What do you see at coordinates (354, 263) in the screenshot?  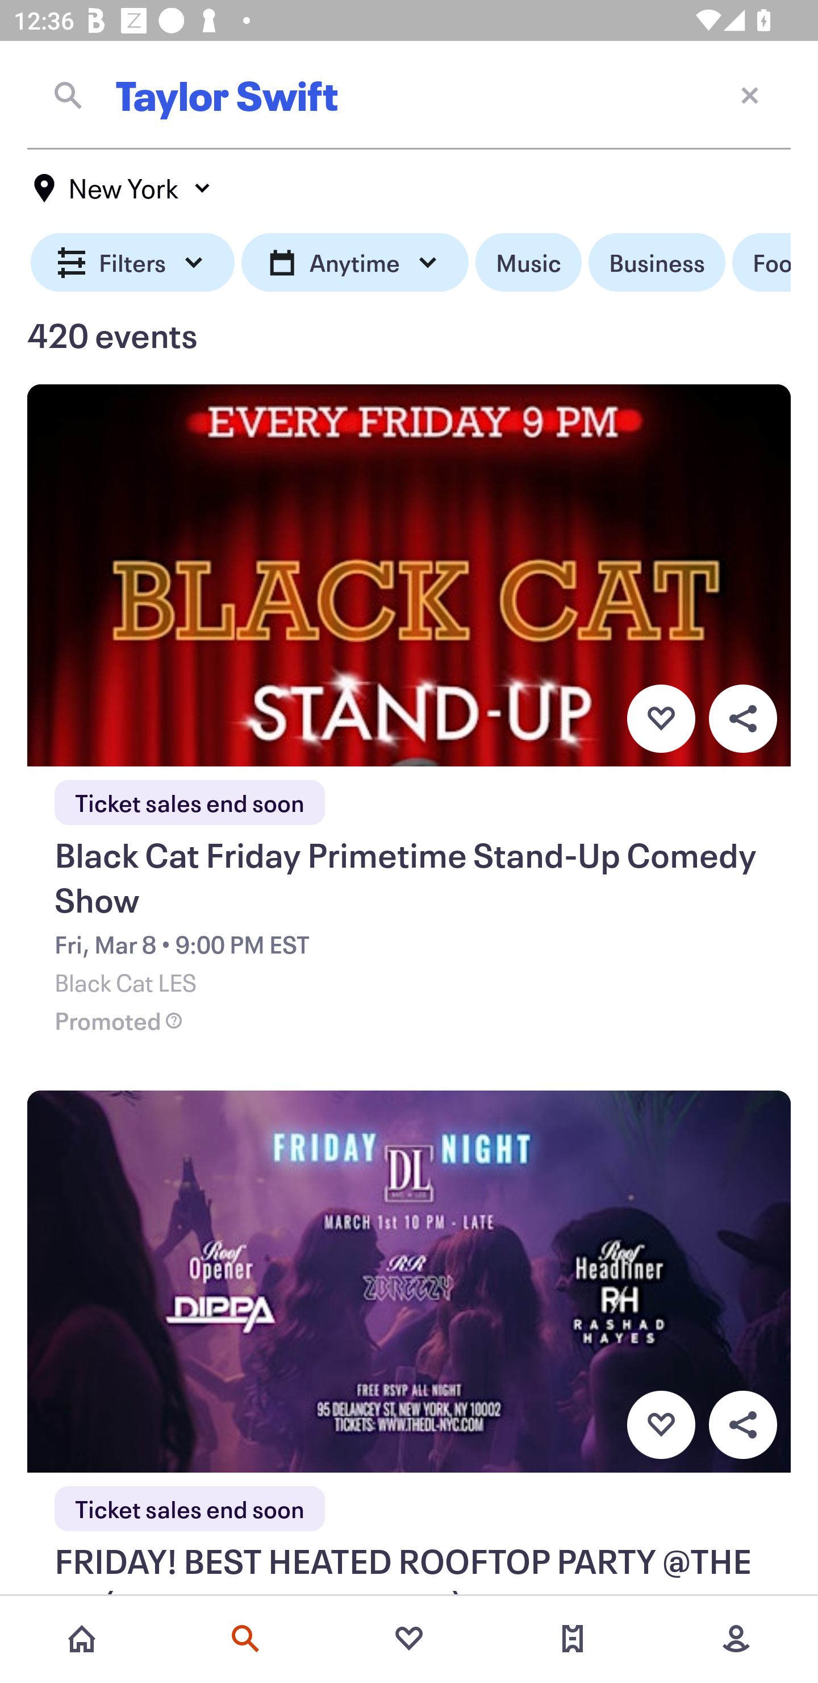 I see `Anytime` at bounding box center [354, 263].